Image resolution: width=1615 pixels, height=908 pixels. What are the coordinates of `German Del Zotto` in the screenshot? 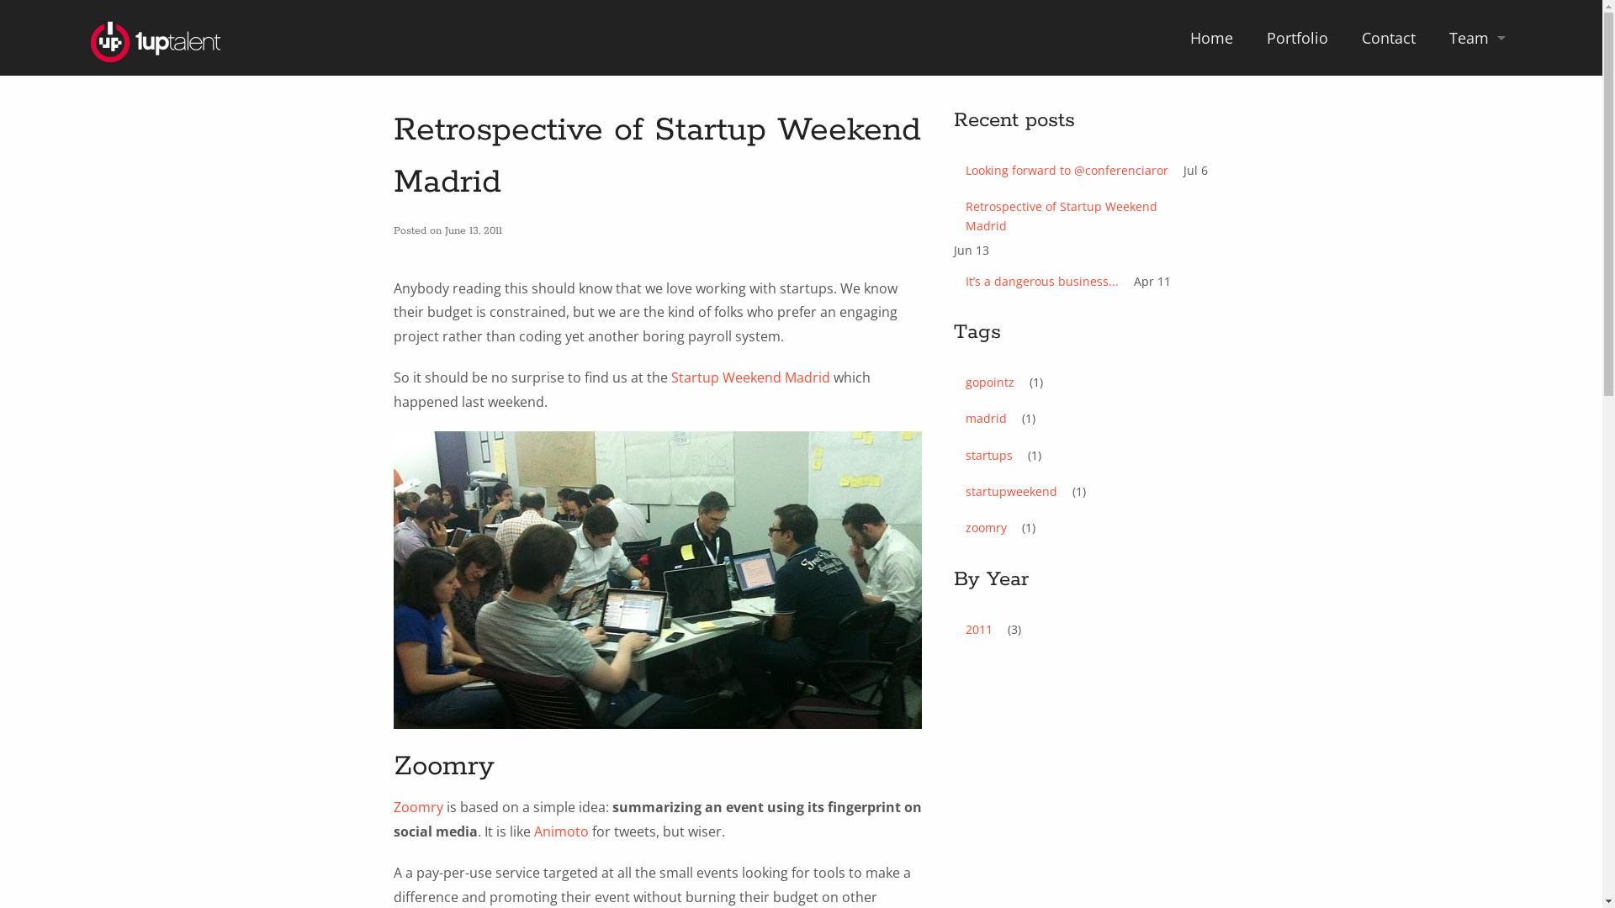 It's located at (1477, 139).